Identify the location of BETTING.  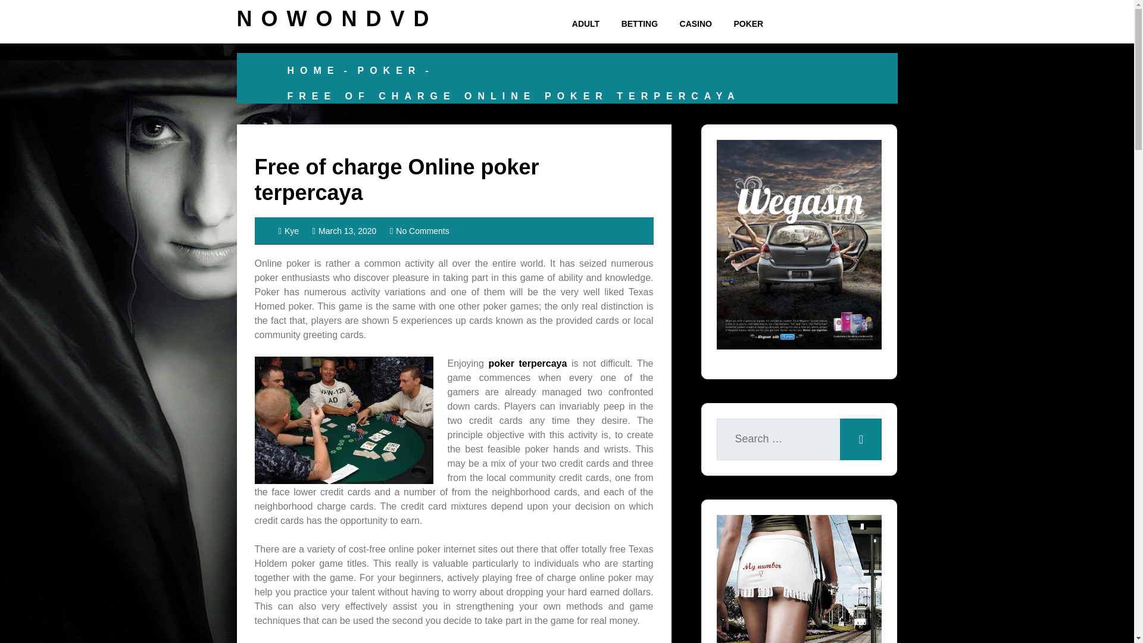
(639, 24).